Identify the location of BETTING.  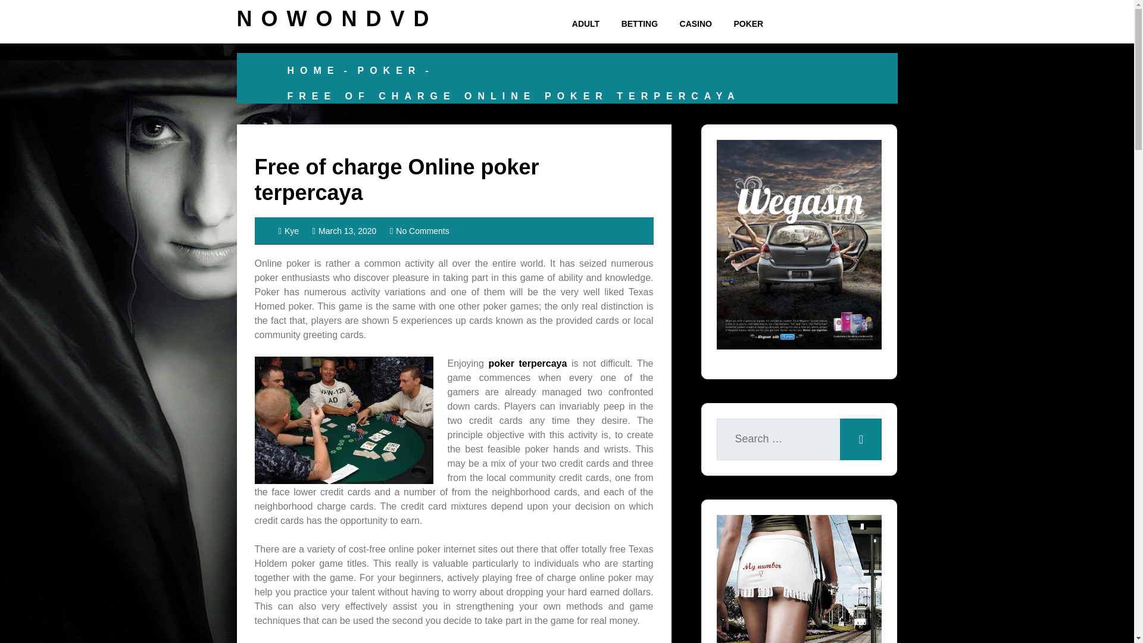
(639, 24).